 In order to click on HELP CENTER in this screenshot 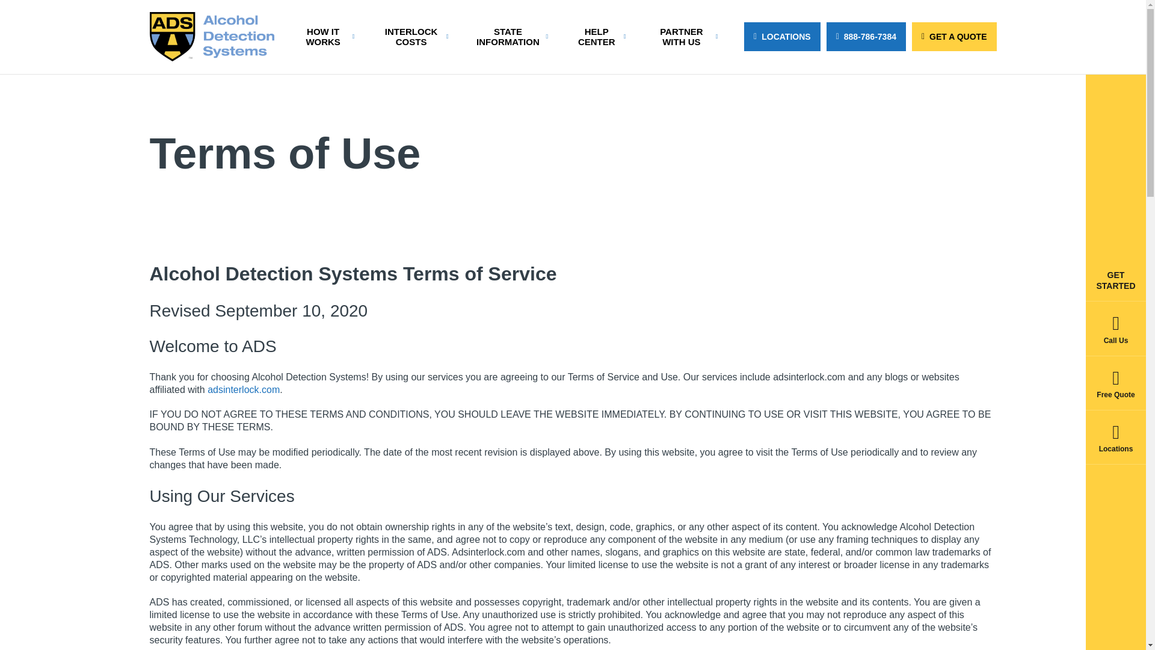, I will do `click(601, 36)`.